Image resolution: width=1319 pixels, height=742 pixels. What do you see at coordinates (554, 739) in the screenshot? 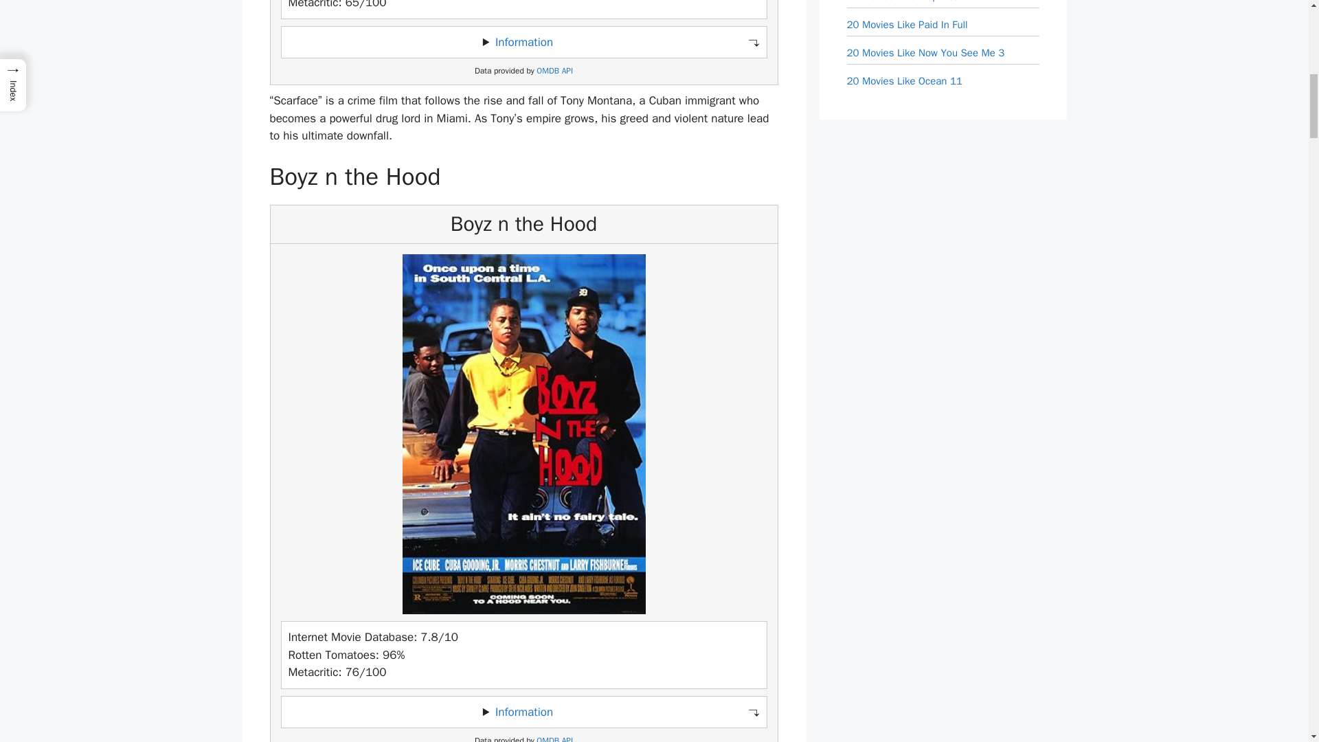
I see `OMDB API` at bounding box center [554, 739].